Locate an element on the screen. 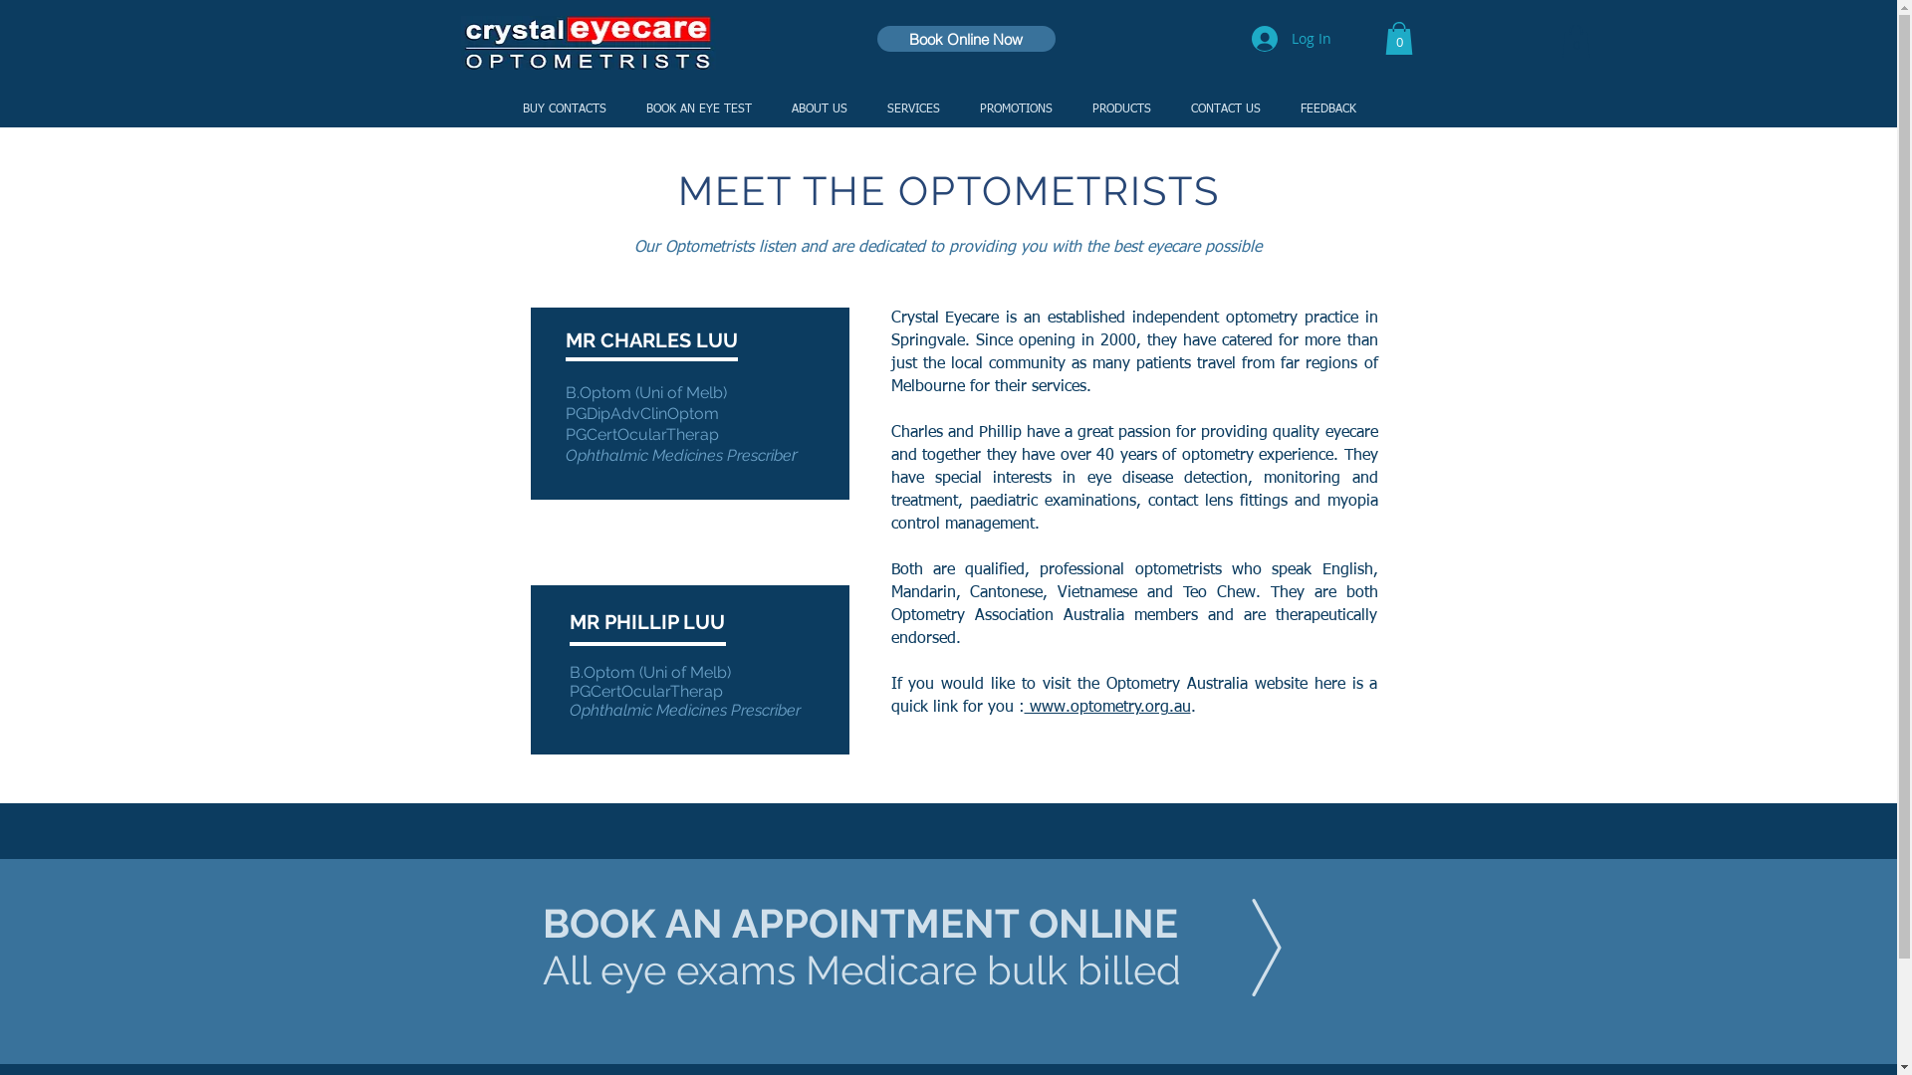  ABOUT US is located at coordinates (819, 109).